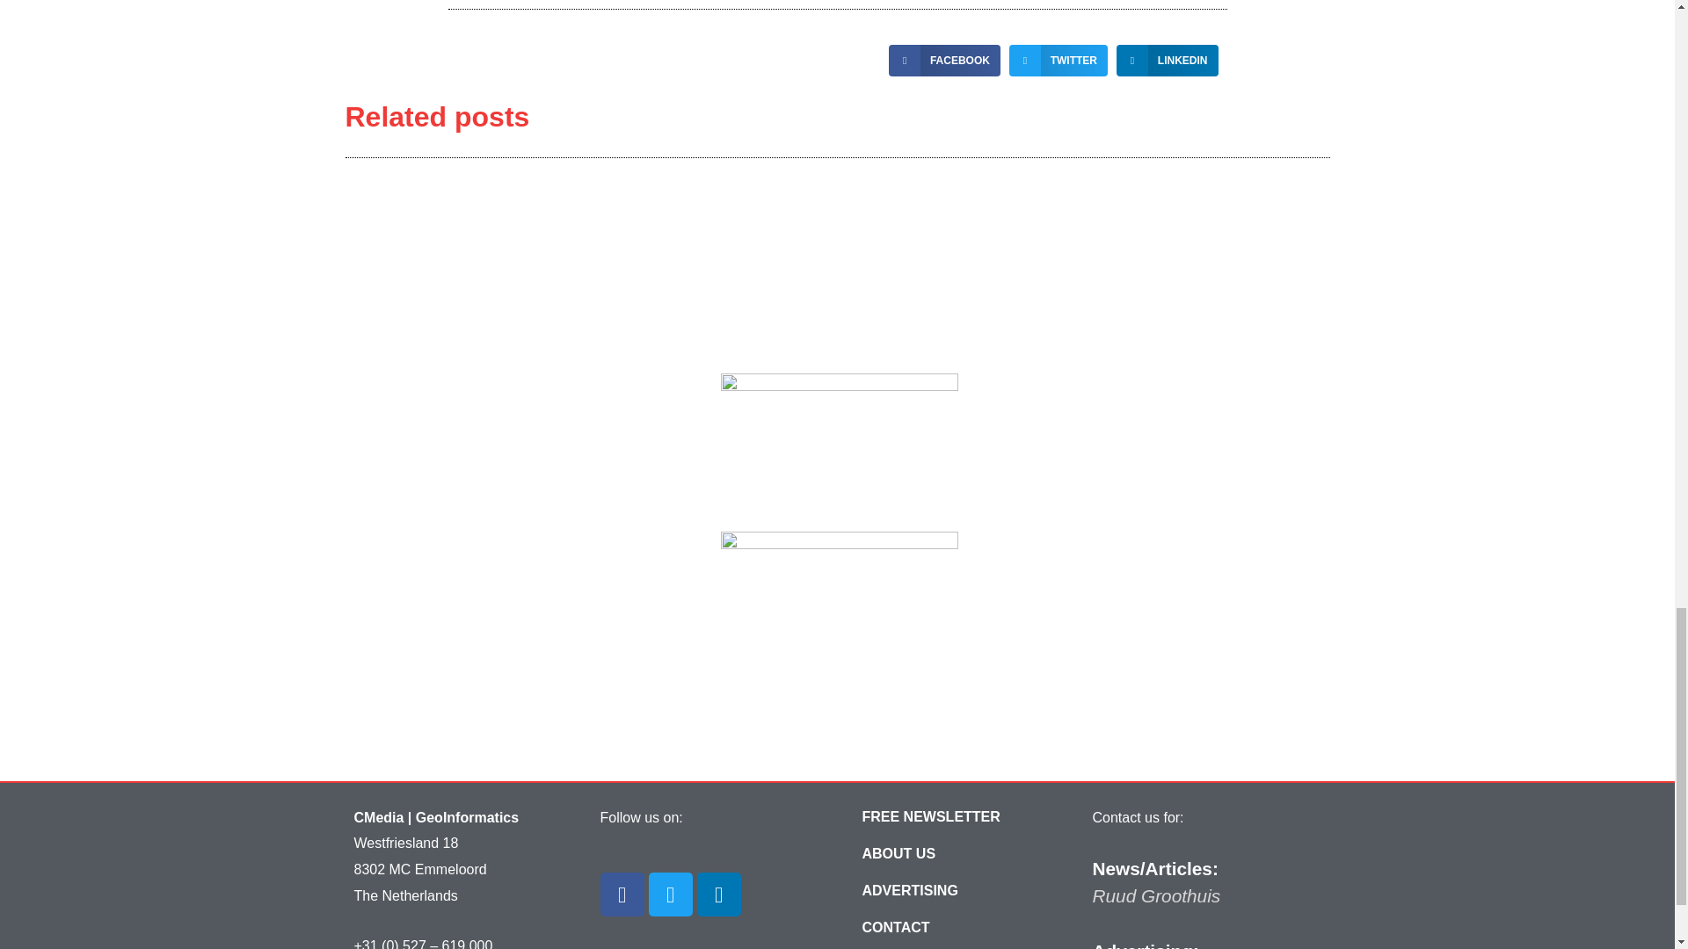 The image size is (1688, 949). I want to click on FREE NEWSLETTER, so click(930, 817).